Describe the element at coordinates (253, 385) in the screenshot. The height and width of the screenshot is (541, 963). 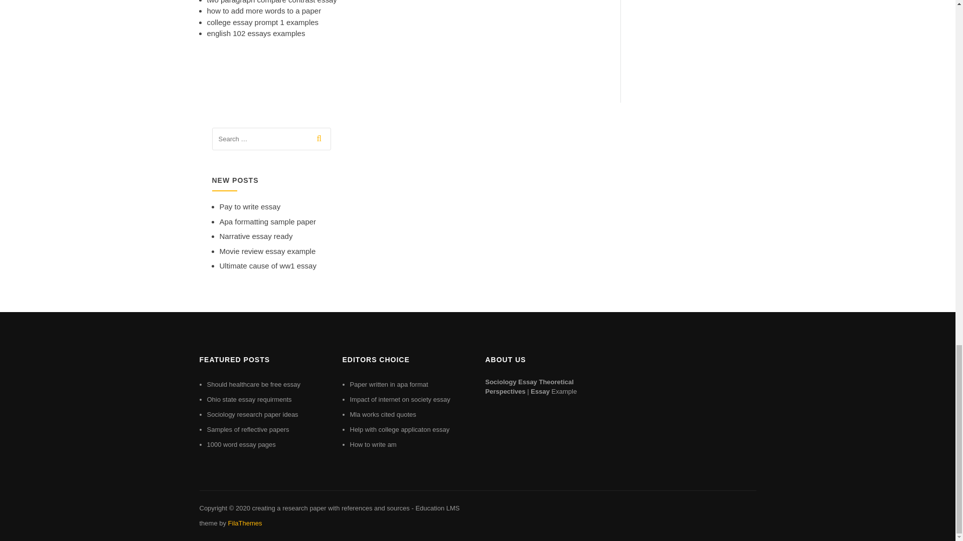
I see `Should healthcare be free essay` at that location.